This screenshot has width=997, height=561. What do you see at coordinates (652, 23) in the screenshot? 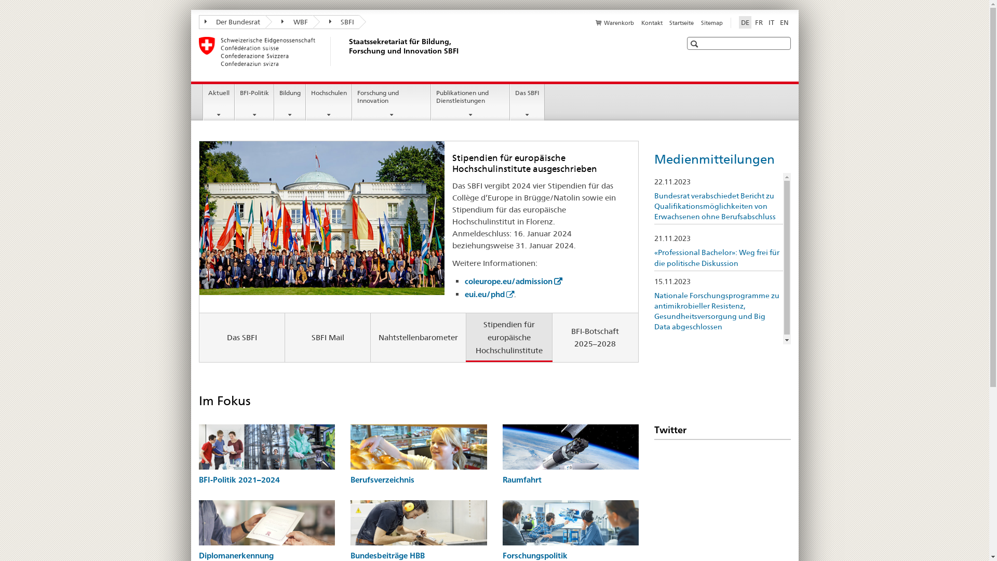
I see `Kontakt` at bounding box center [652, 23].